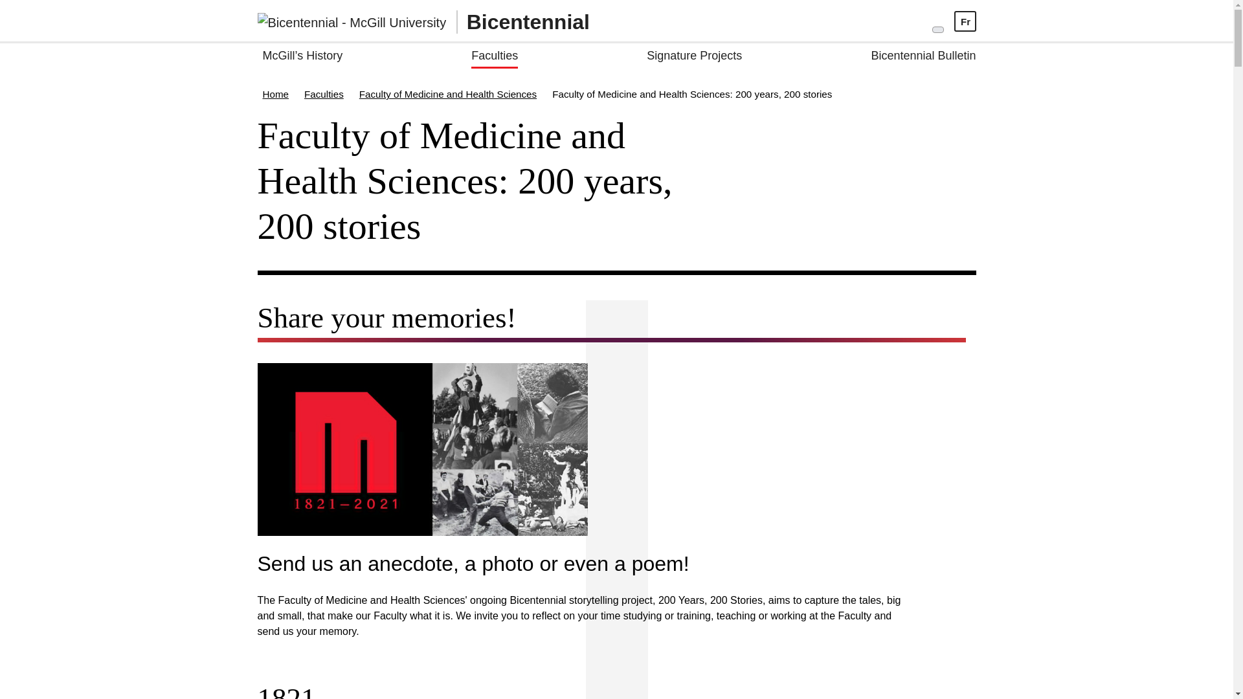 The height and width of the screenshot is (699, 1243). What do you see at coordinates (923, 57) in the screenshot?
I see `Bicentennial Bulletin` at bounding box center [923, 57].